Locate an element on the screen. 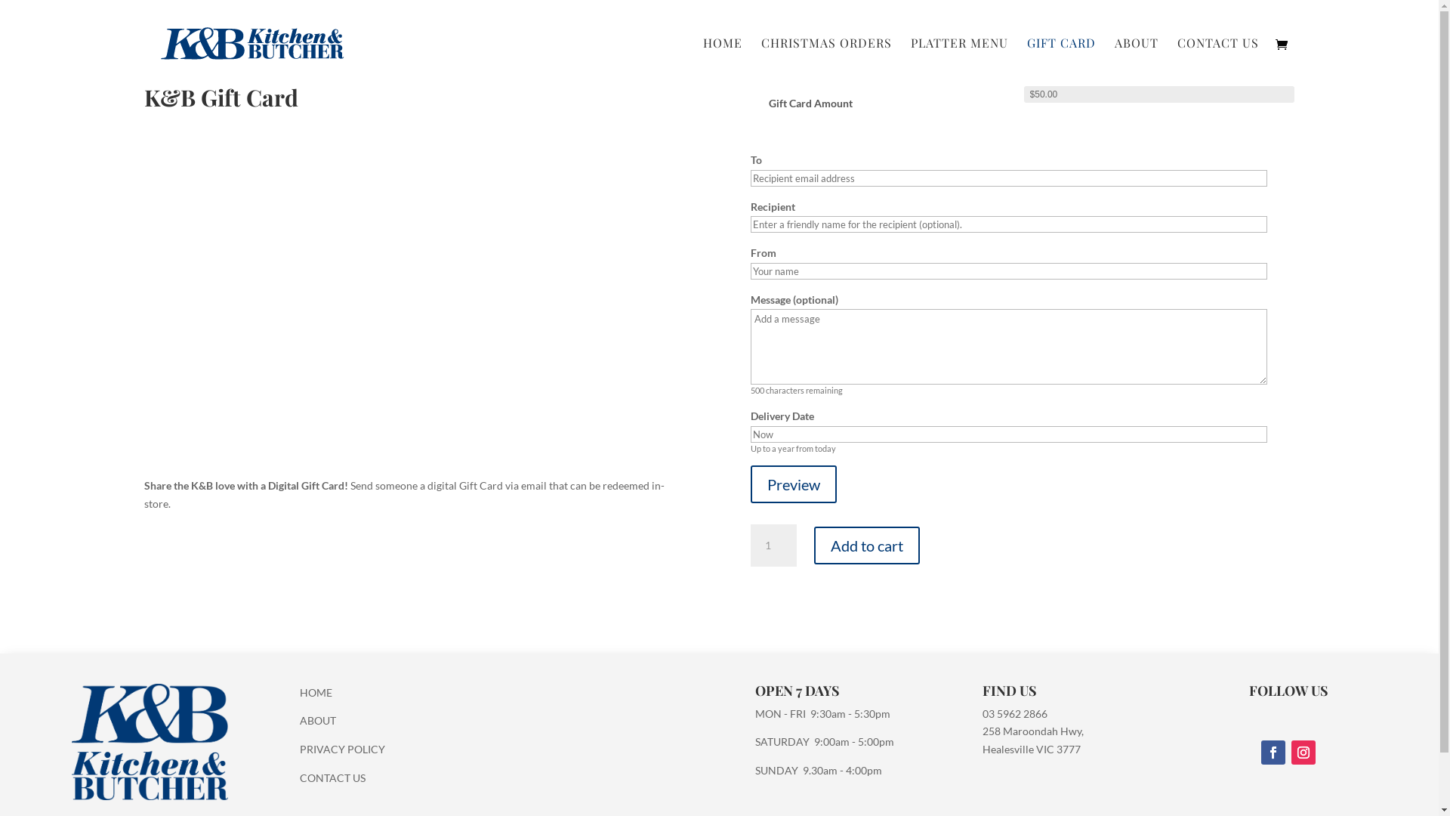  PRIVACY POLICY is located at coordinates (343, 750).